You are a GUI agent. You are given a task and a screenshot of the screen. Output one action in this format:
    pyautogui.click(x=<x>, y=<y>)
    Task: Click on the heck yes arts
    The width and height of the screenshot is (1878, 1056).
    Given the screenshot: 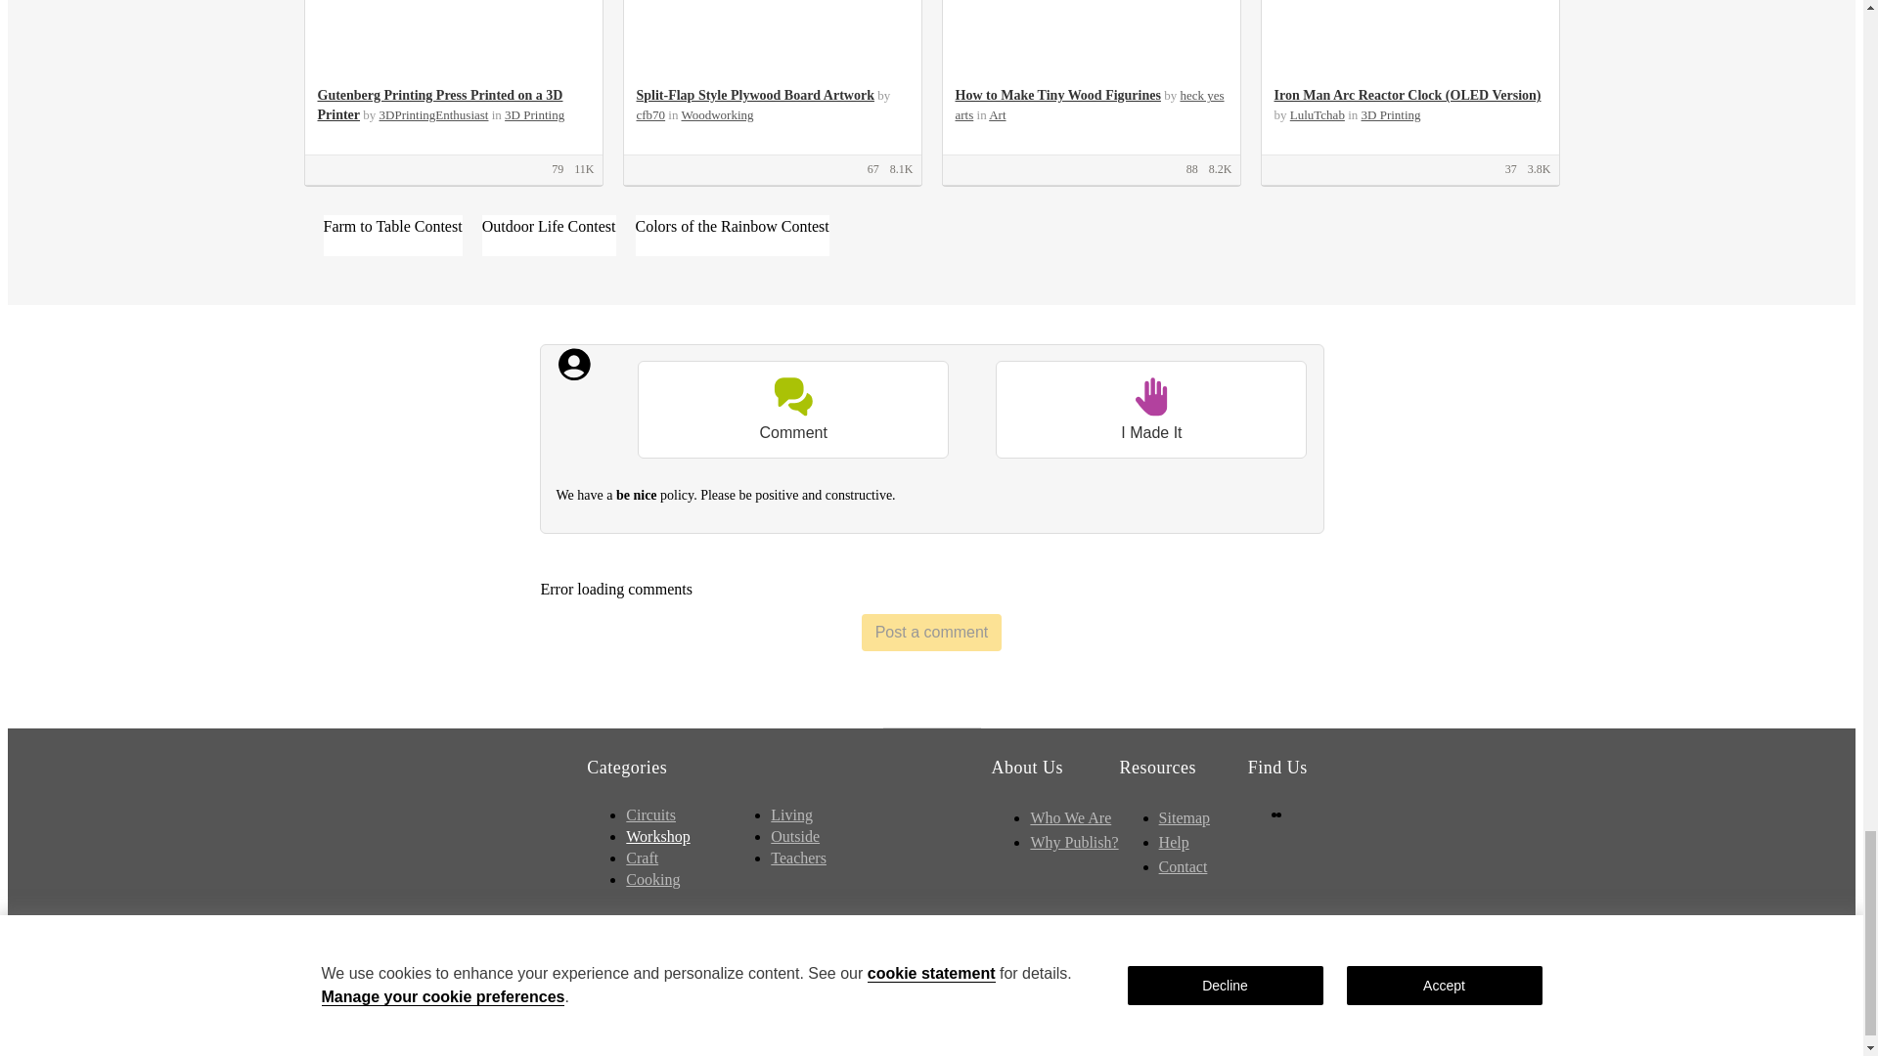 What is the action you would take?
    pyautogui.click(x=1089, y=105)
    